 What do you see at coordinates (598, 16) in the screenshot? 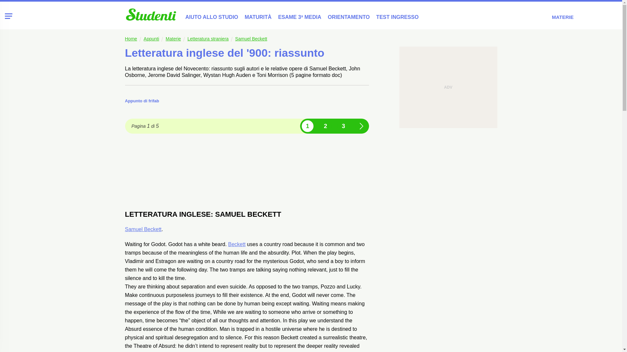
I see `CERCA` at bounding box center [598, 16].